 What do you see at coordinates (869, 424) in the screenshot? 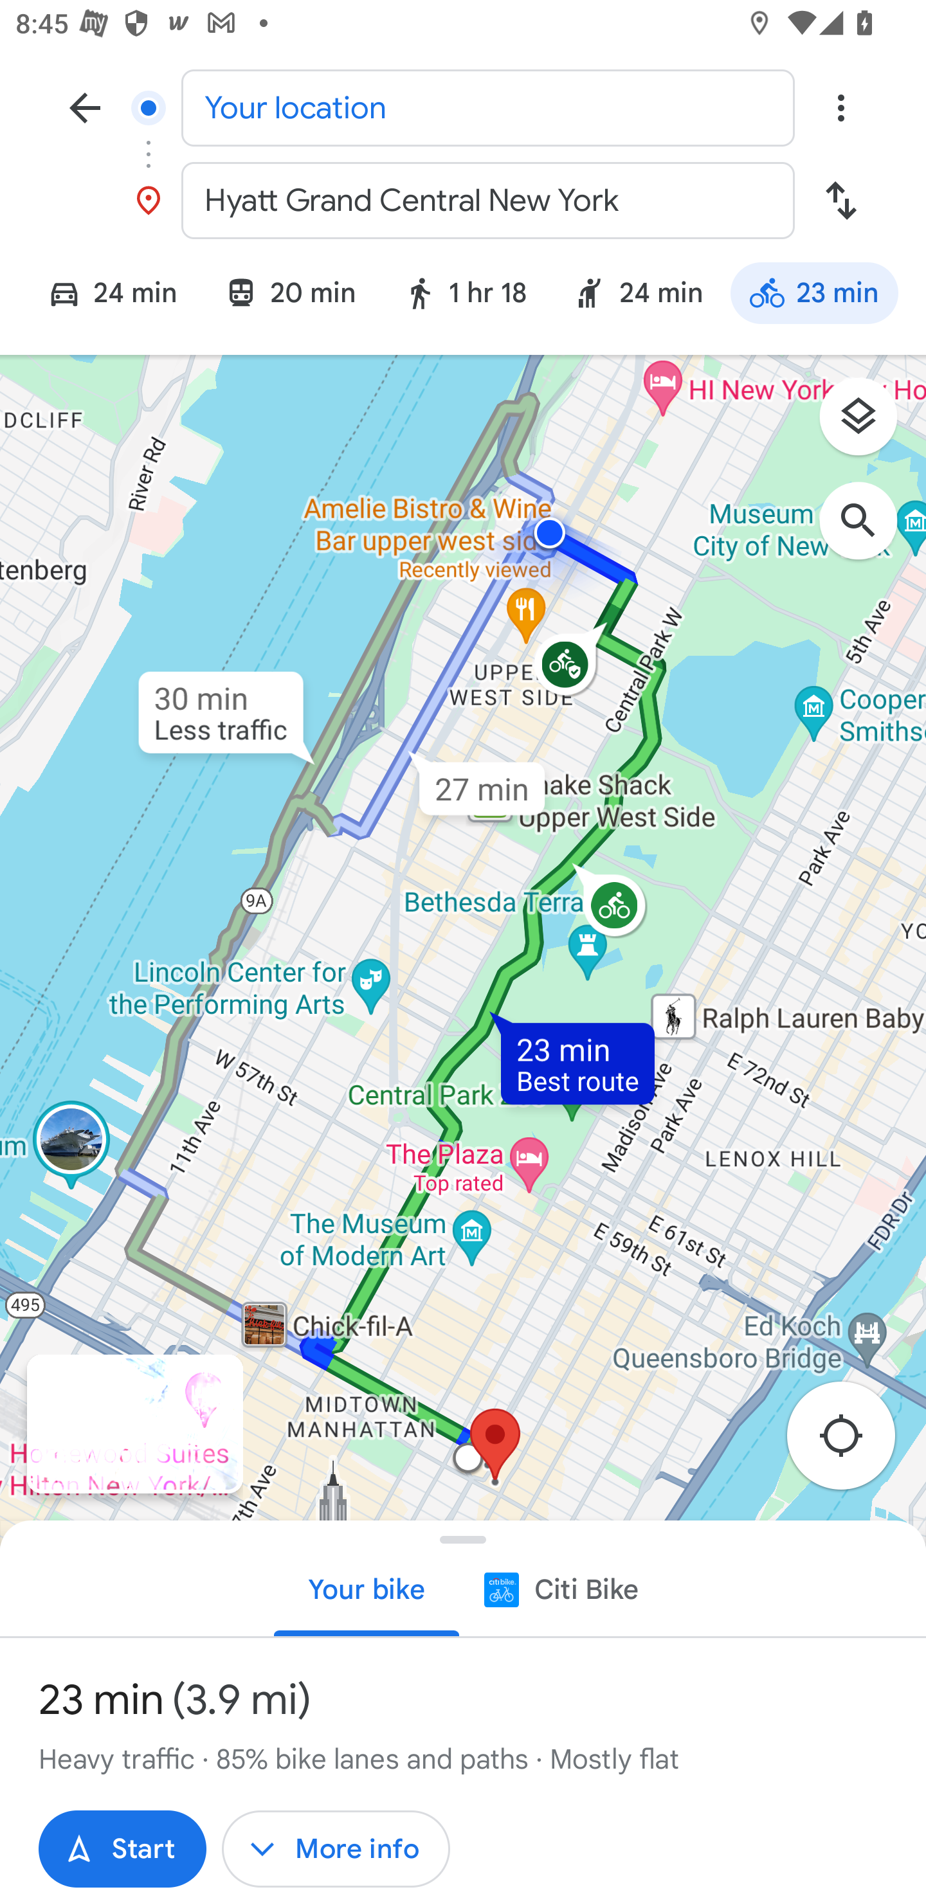
I see `Layers` at bounding box center [869, 424].